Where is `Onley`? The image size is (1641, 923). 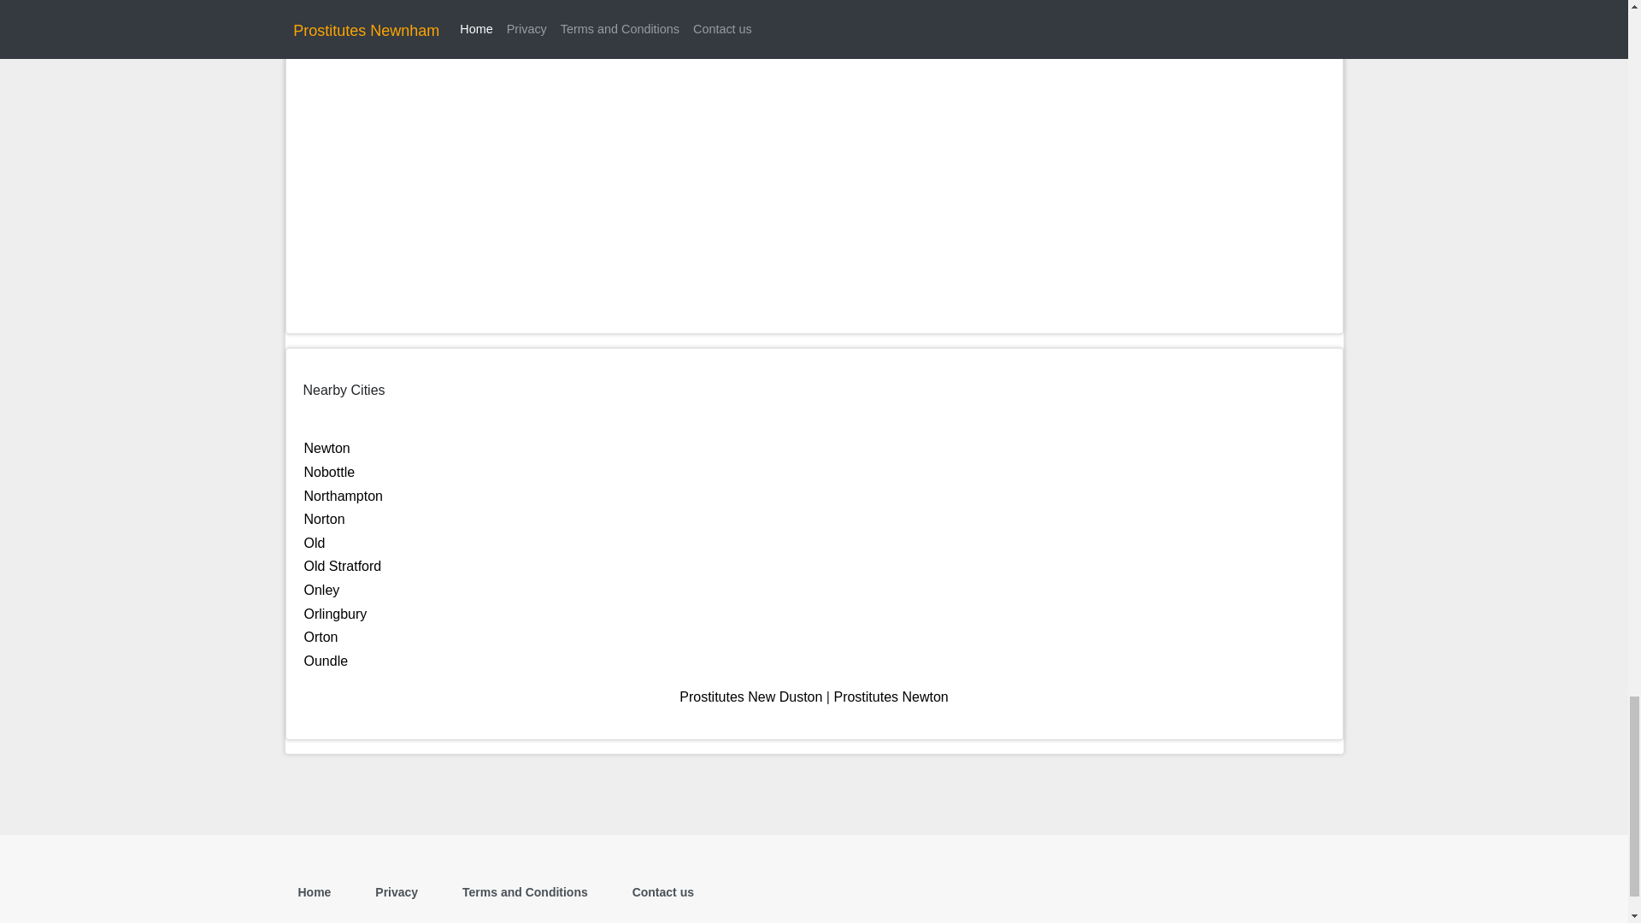
Onley is located at coordinates (321, 590).